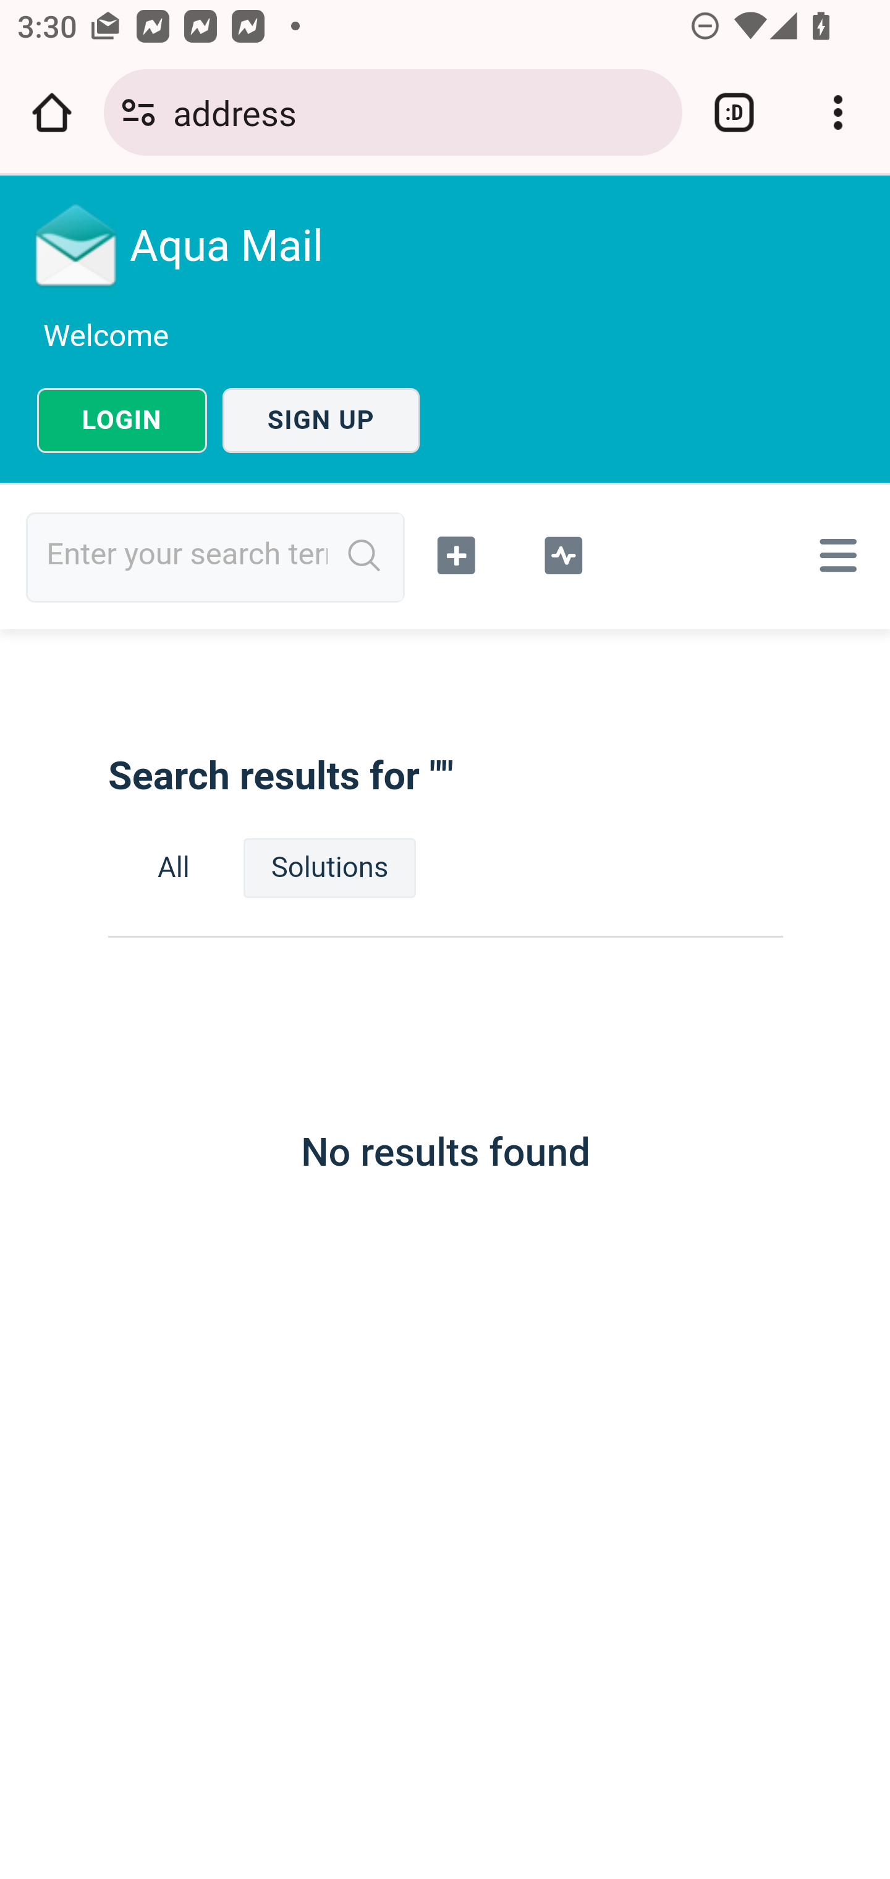 Image resolution: width=890 pixels, height=1879 pixels. What do you see at coordinates (321, 420) in the screenshot?
I see `SIGN UP` at bounding box center [321, 420].